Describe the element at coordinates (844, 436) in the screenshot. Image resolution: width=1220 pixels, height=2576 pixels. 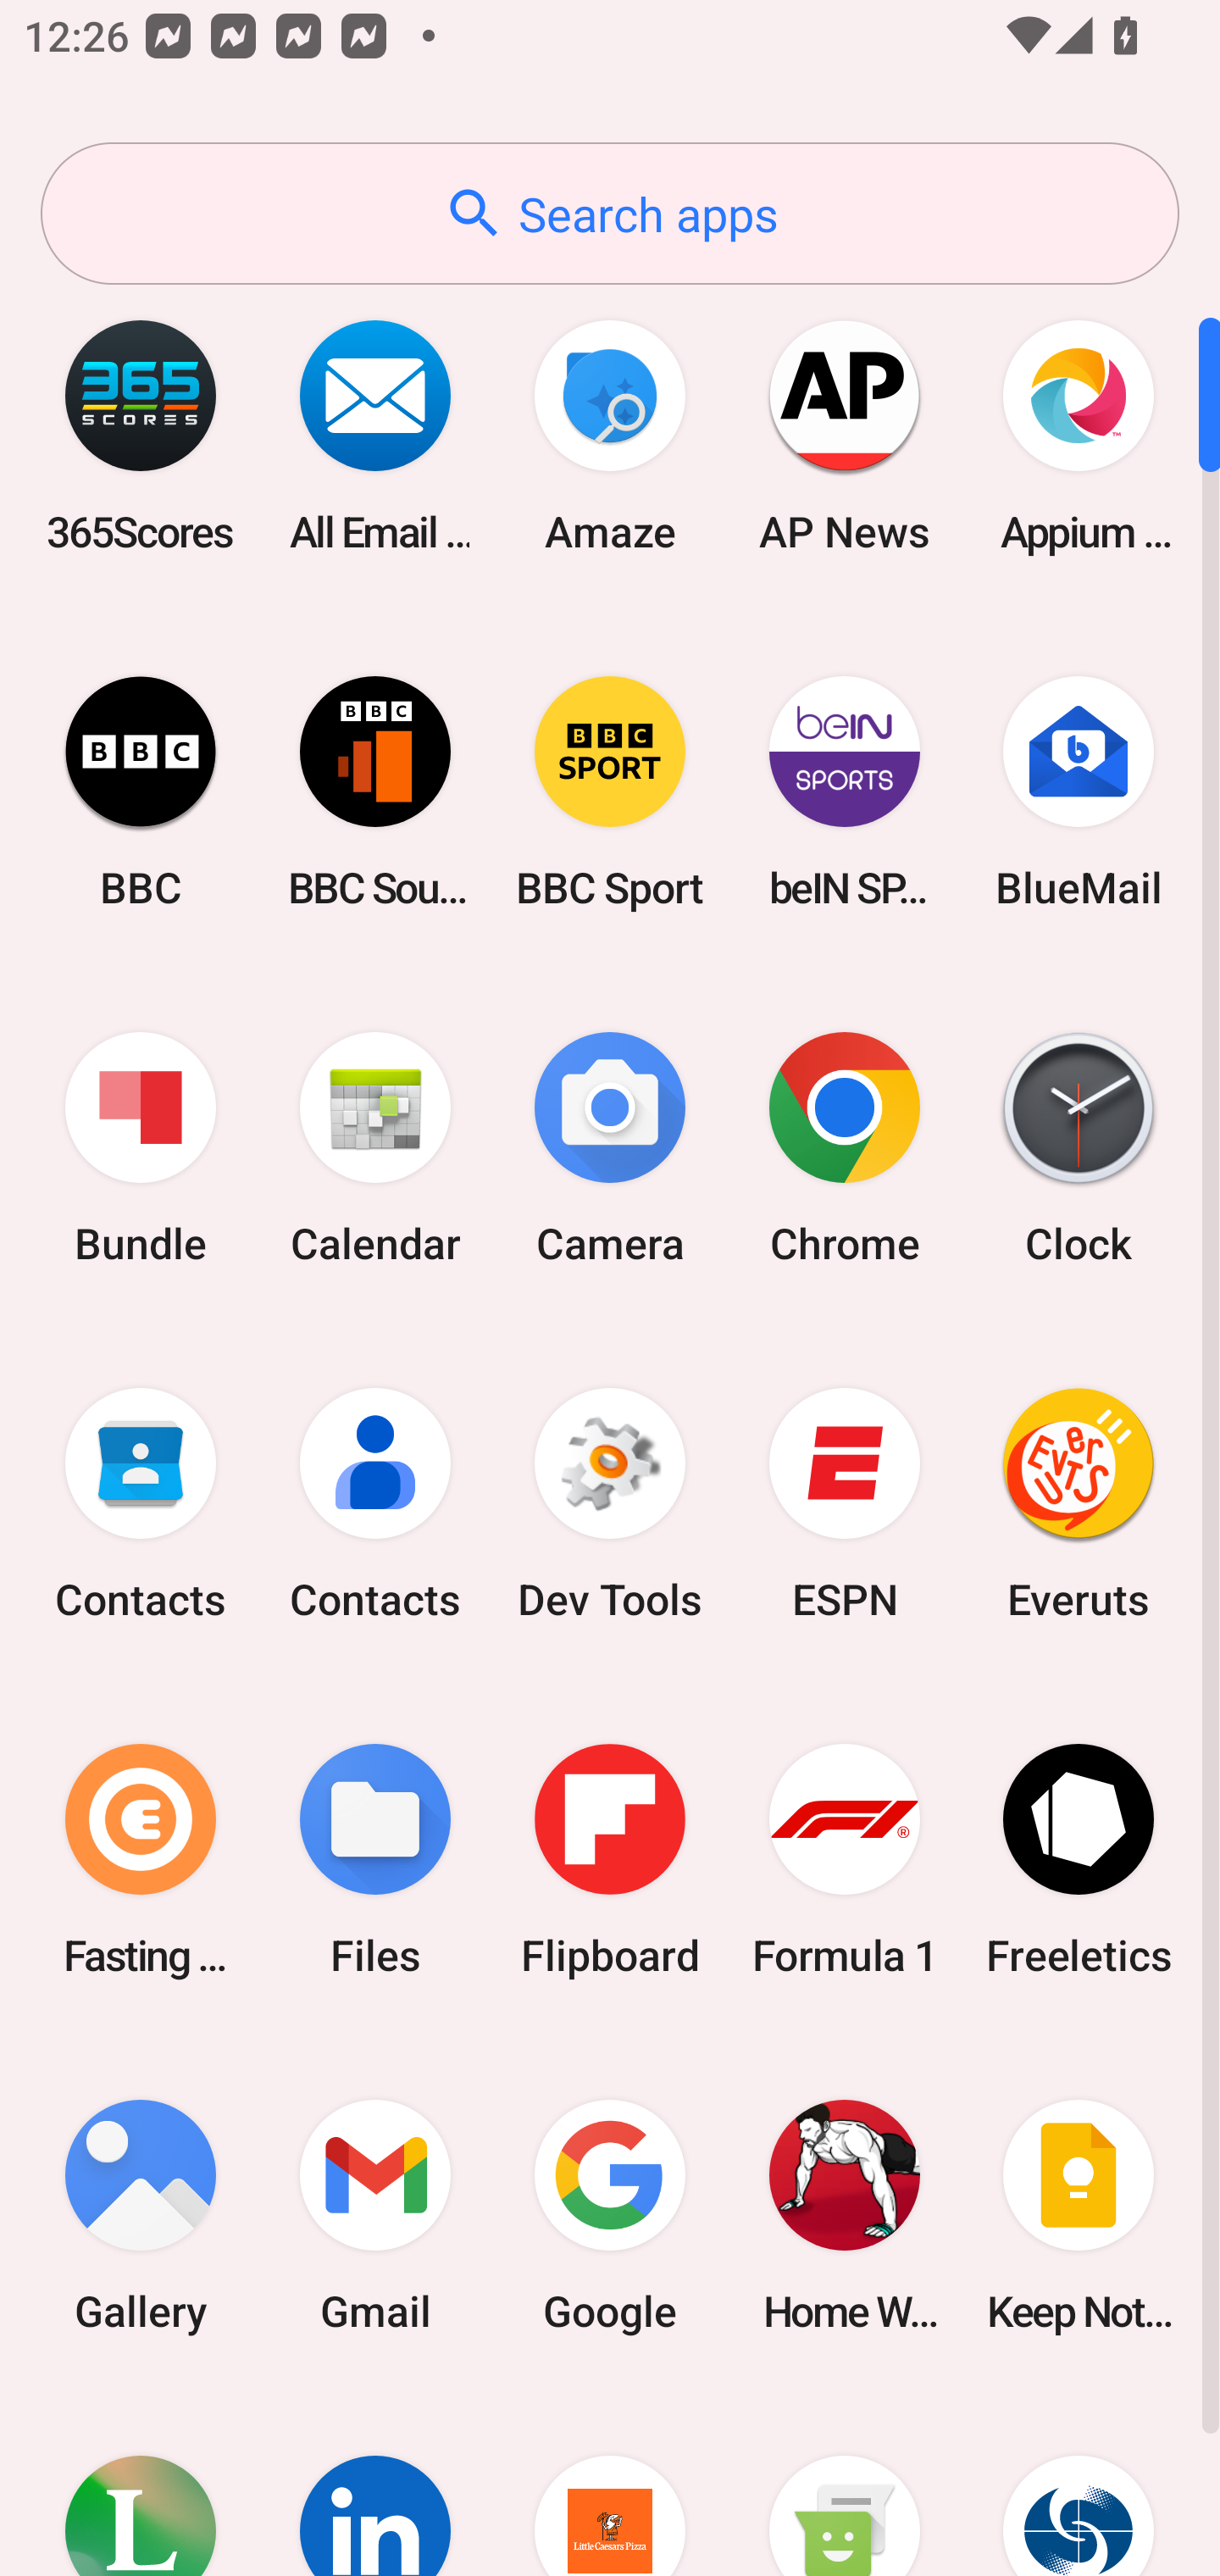
I see `AP News` at that location.